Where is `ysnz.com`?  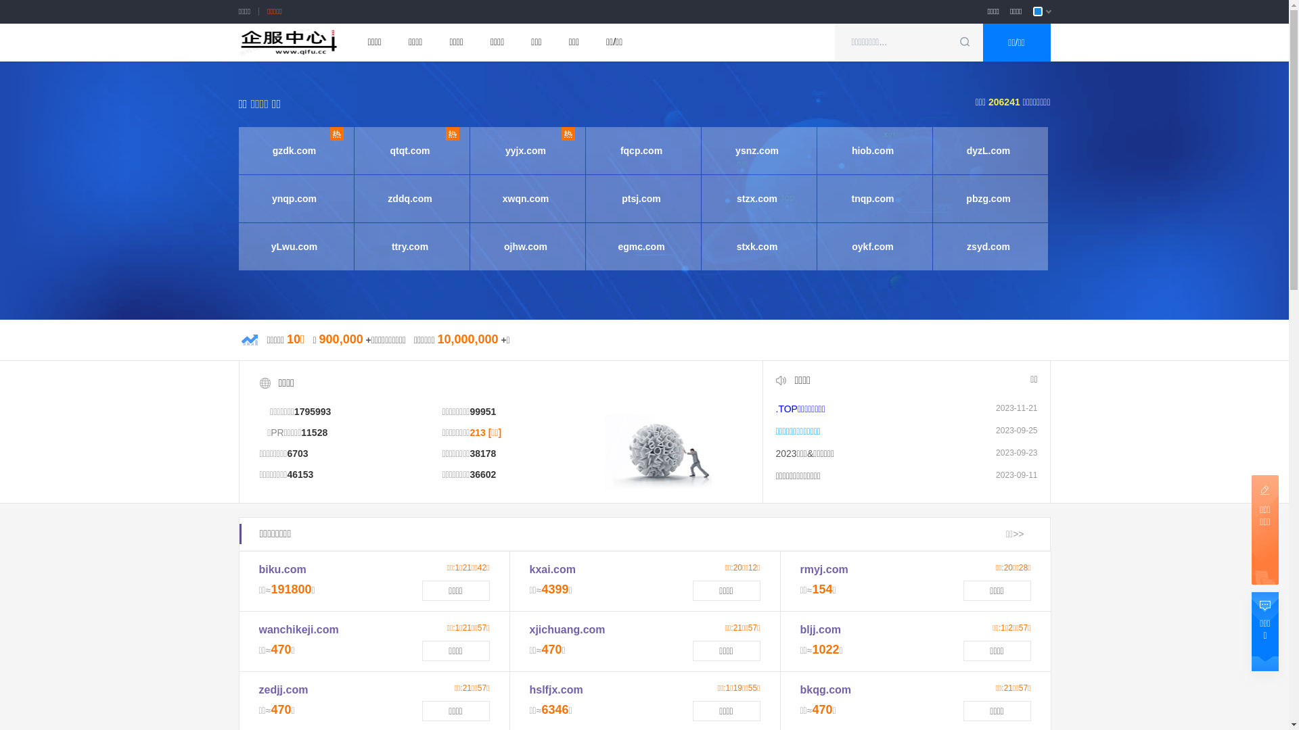 ysnz.com is located at coordinates (756, 151).